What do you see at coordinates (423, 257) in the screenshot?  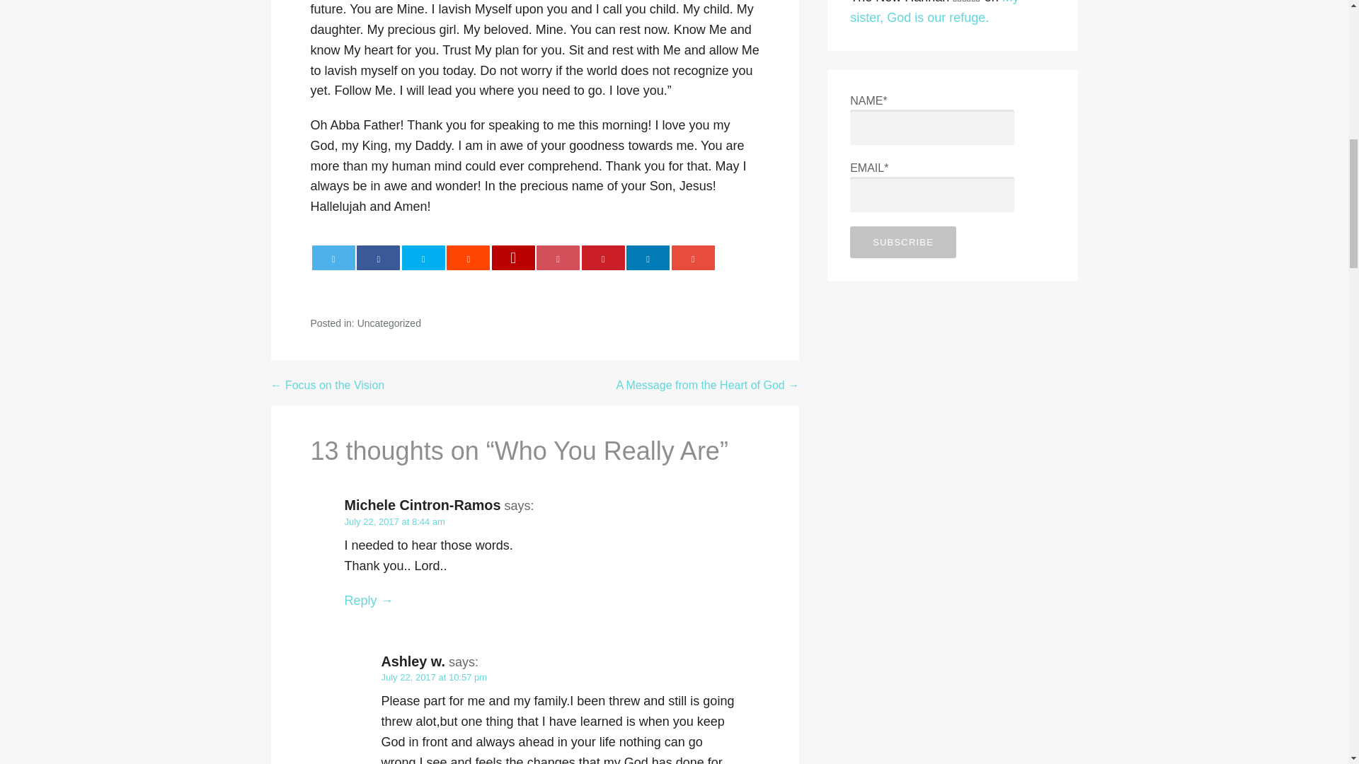 I see `Share on Skype` at bounding box center [423, 257].